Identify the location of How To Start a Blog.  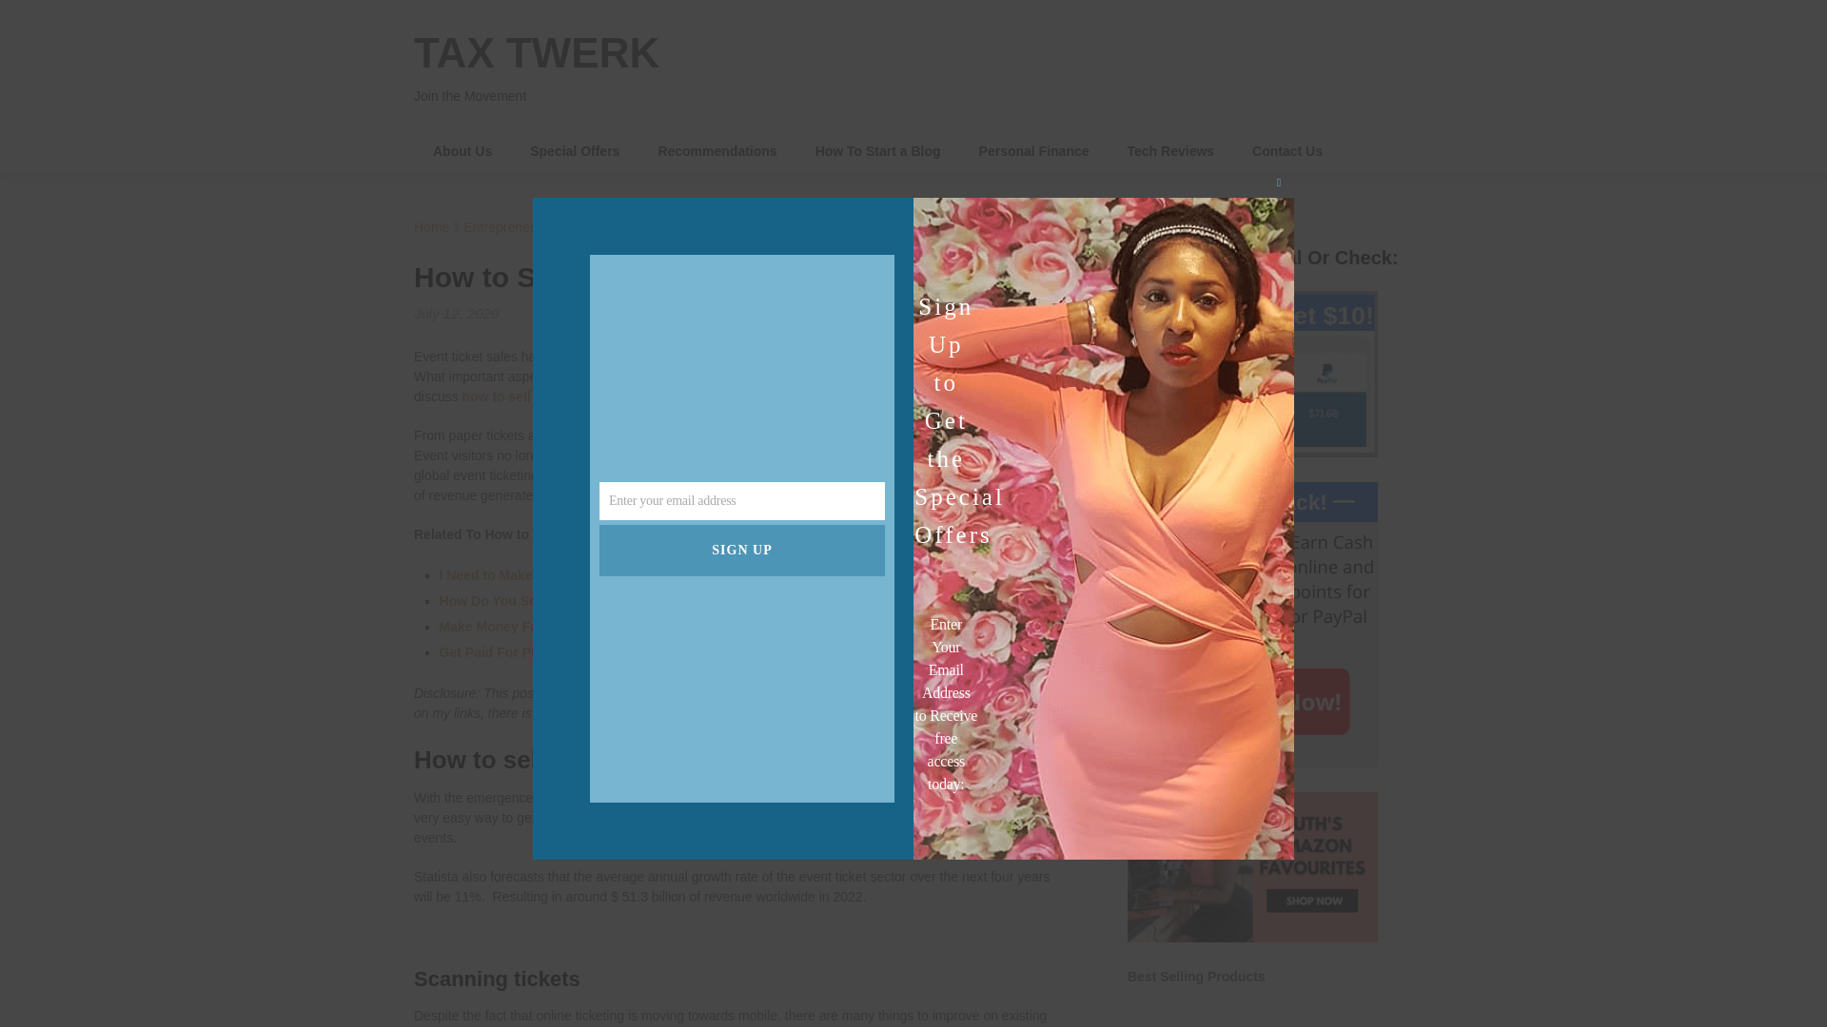
(878, 152).